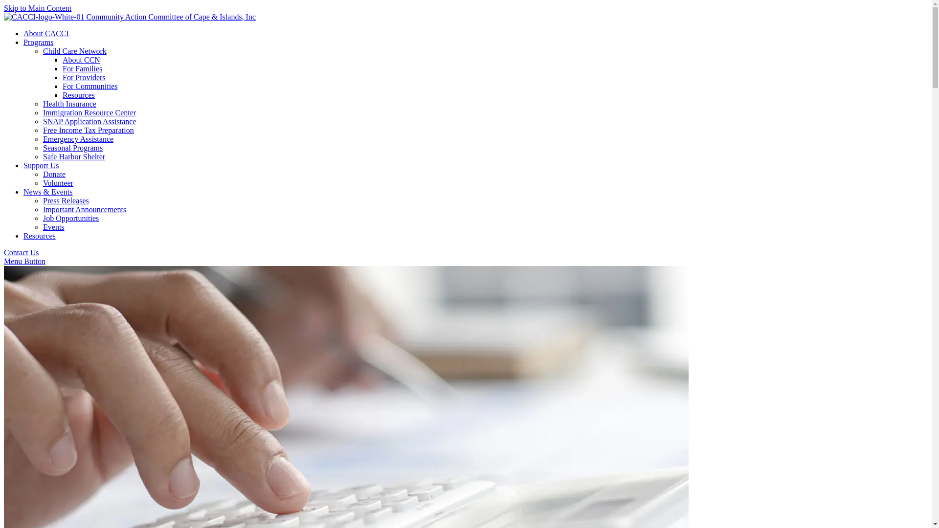 This screenshot has height=528, width=939. I want to click on Press Releases, so click(66, 200).